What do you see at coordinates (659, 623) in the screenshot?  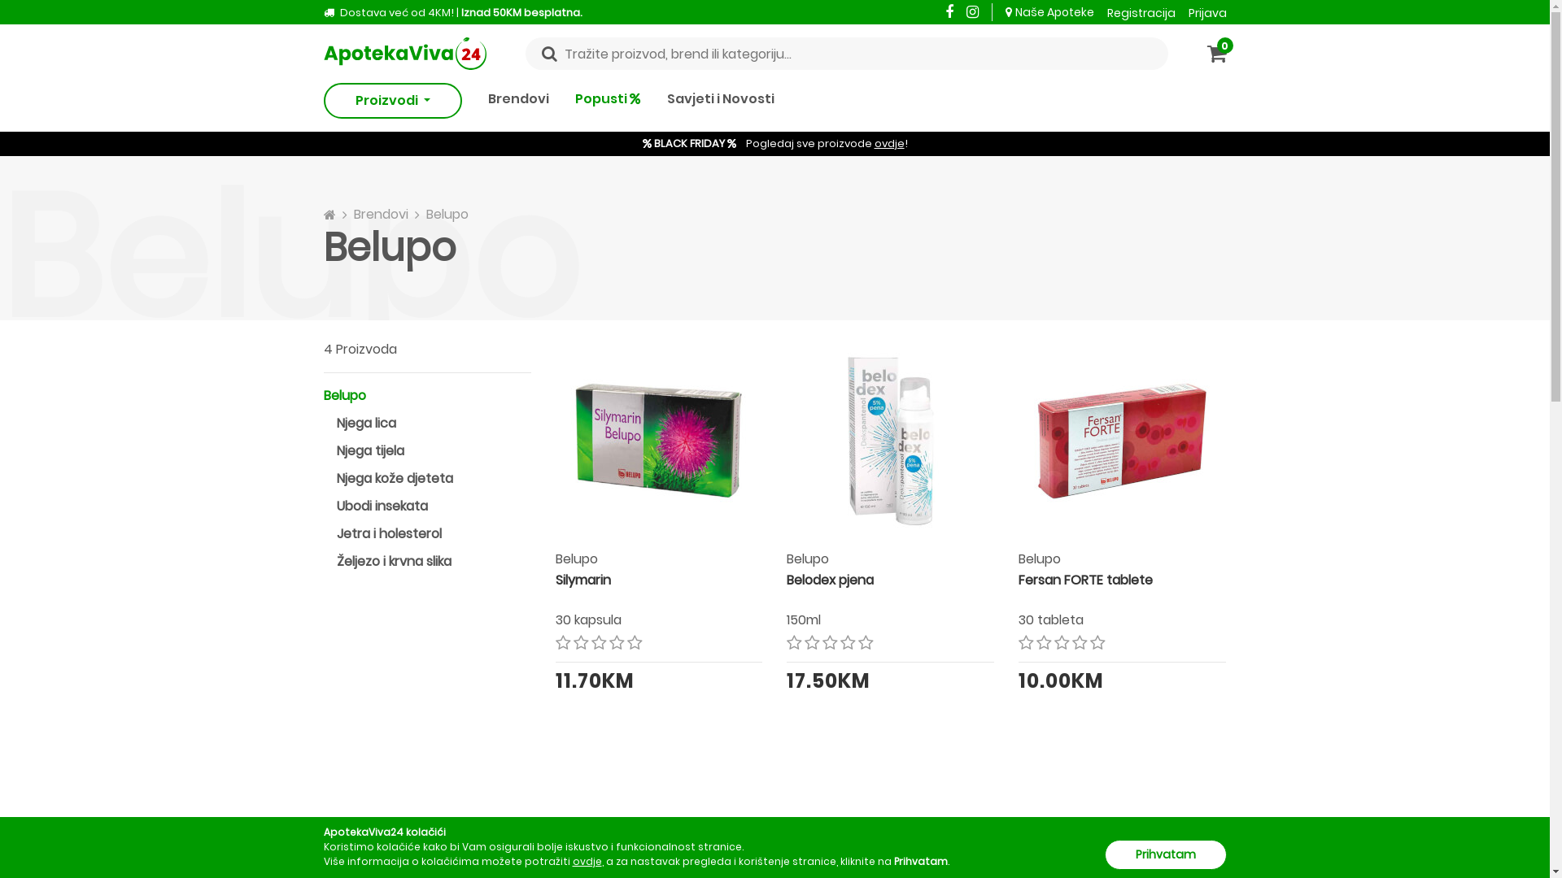 I see `Belupo
Silymarin
30 kapsula
11.70KM` at bounding box center [659, 623].